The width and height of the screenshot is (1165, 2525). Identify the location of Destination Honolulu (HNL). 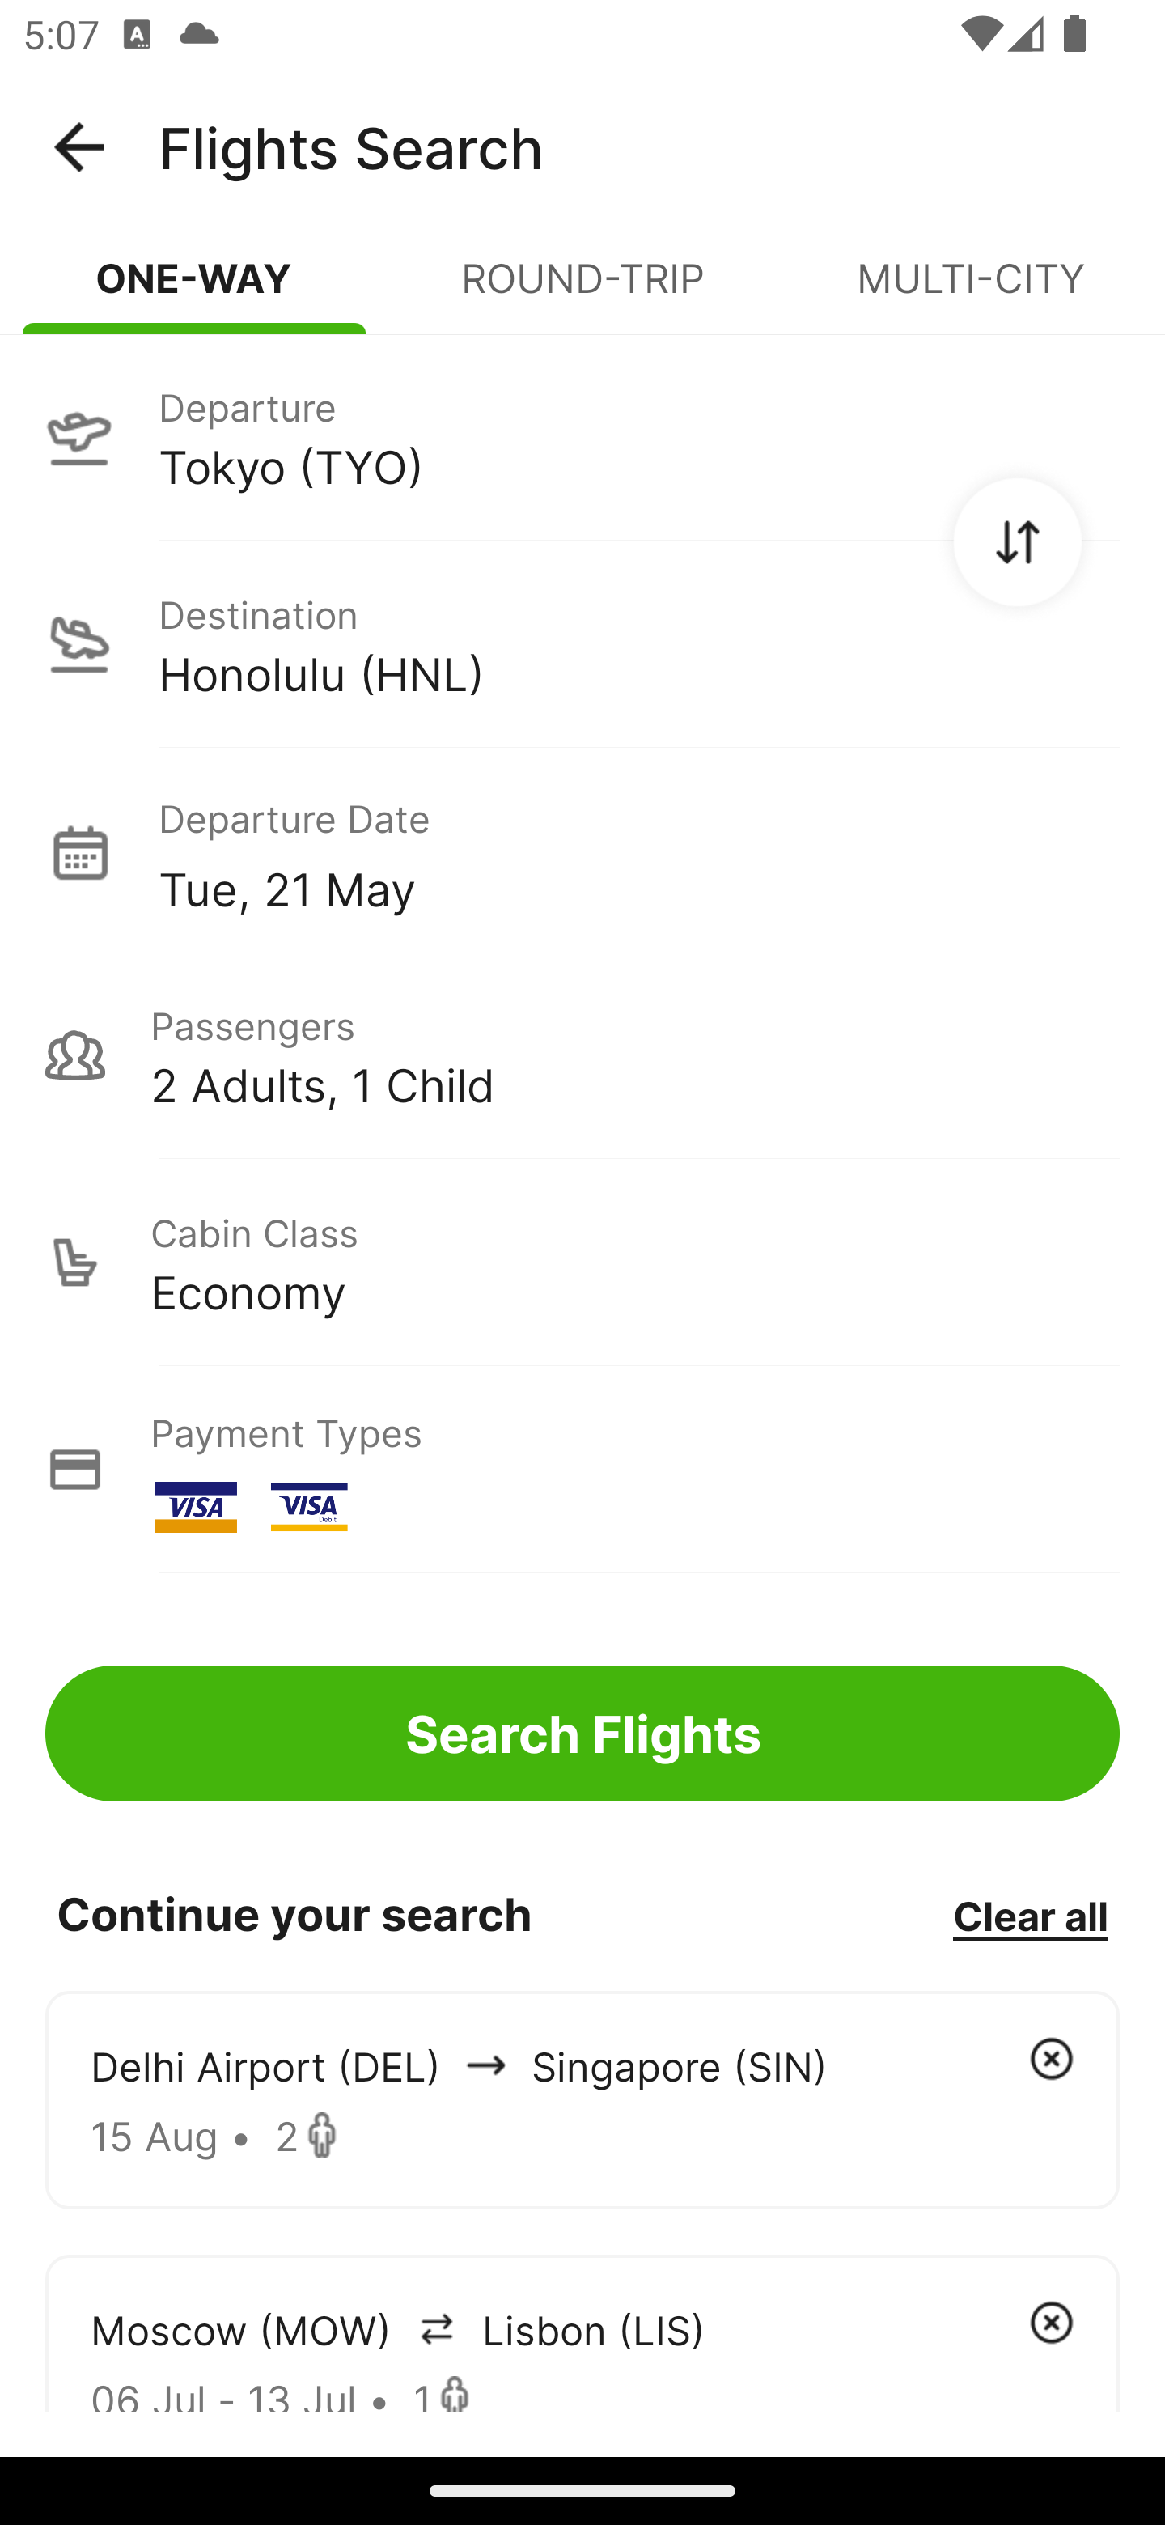
(582, 644).